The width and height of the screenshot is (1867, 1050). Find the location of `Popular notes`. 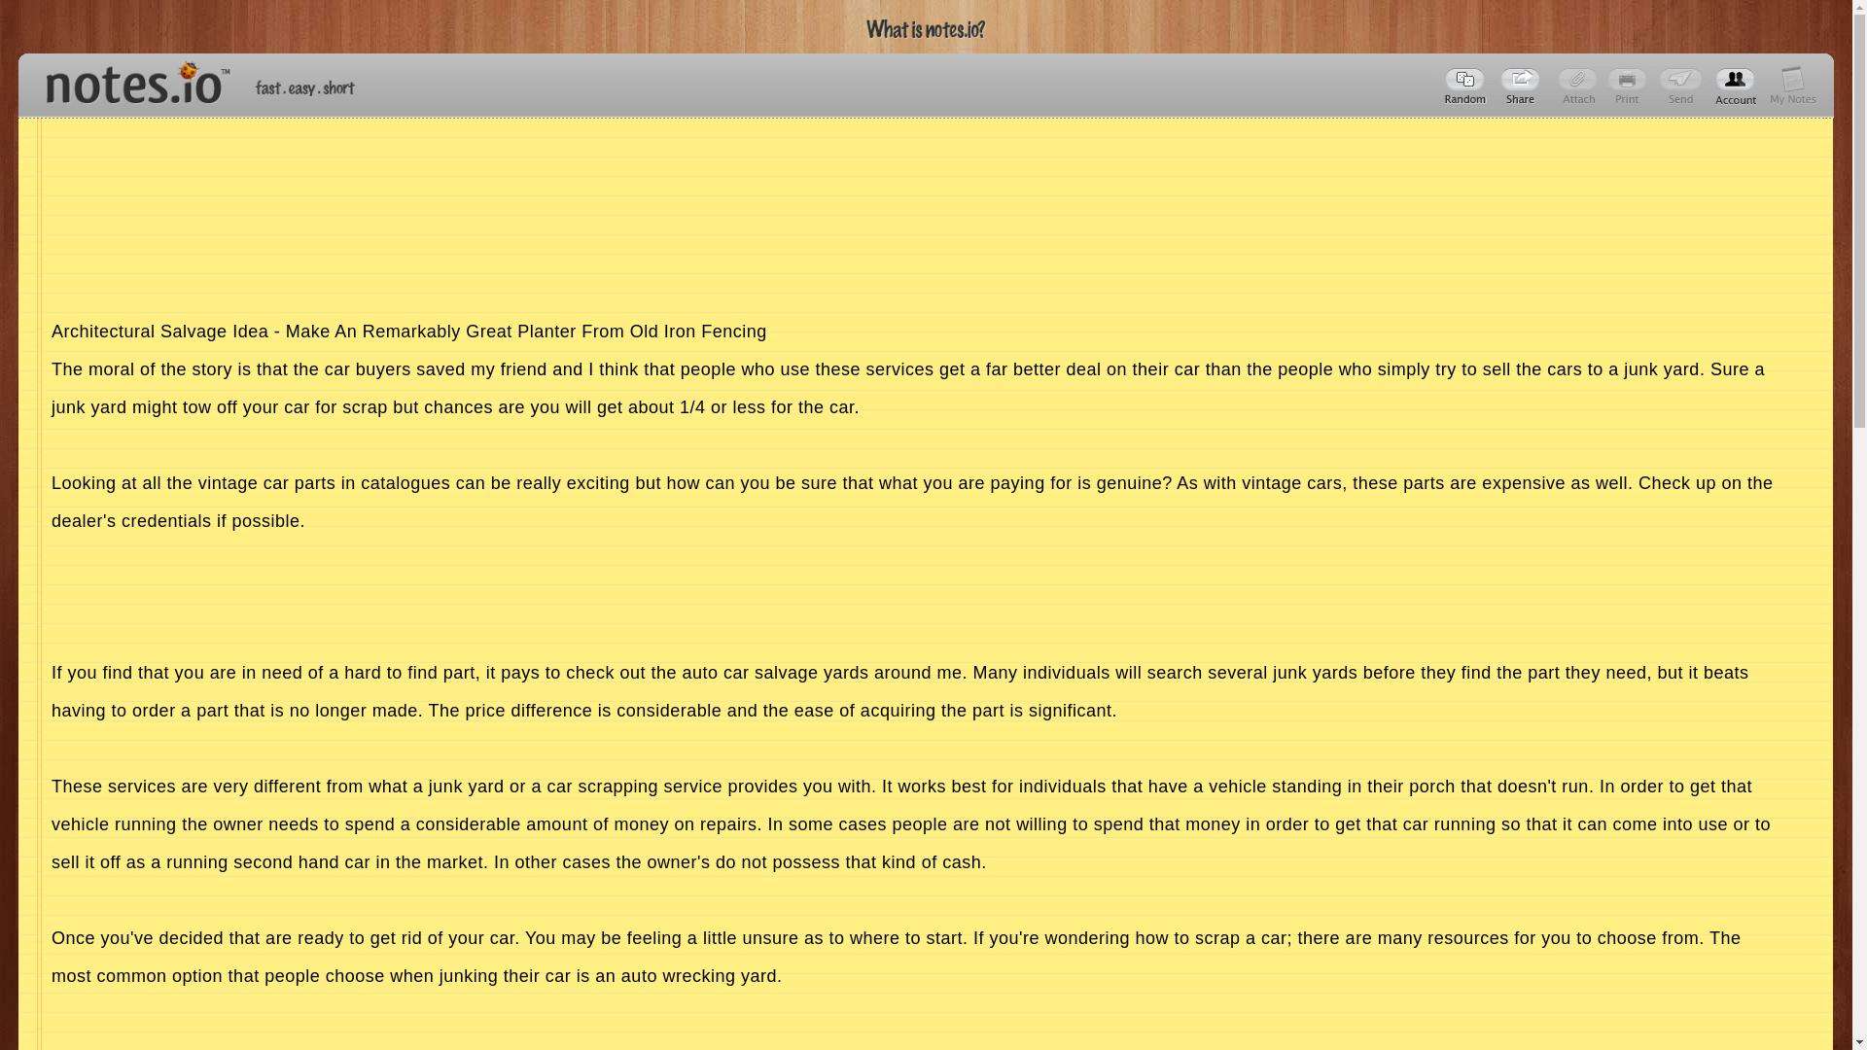

Popular notes is located at coordinates (1466, 86).